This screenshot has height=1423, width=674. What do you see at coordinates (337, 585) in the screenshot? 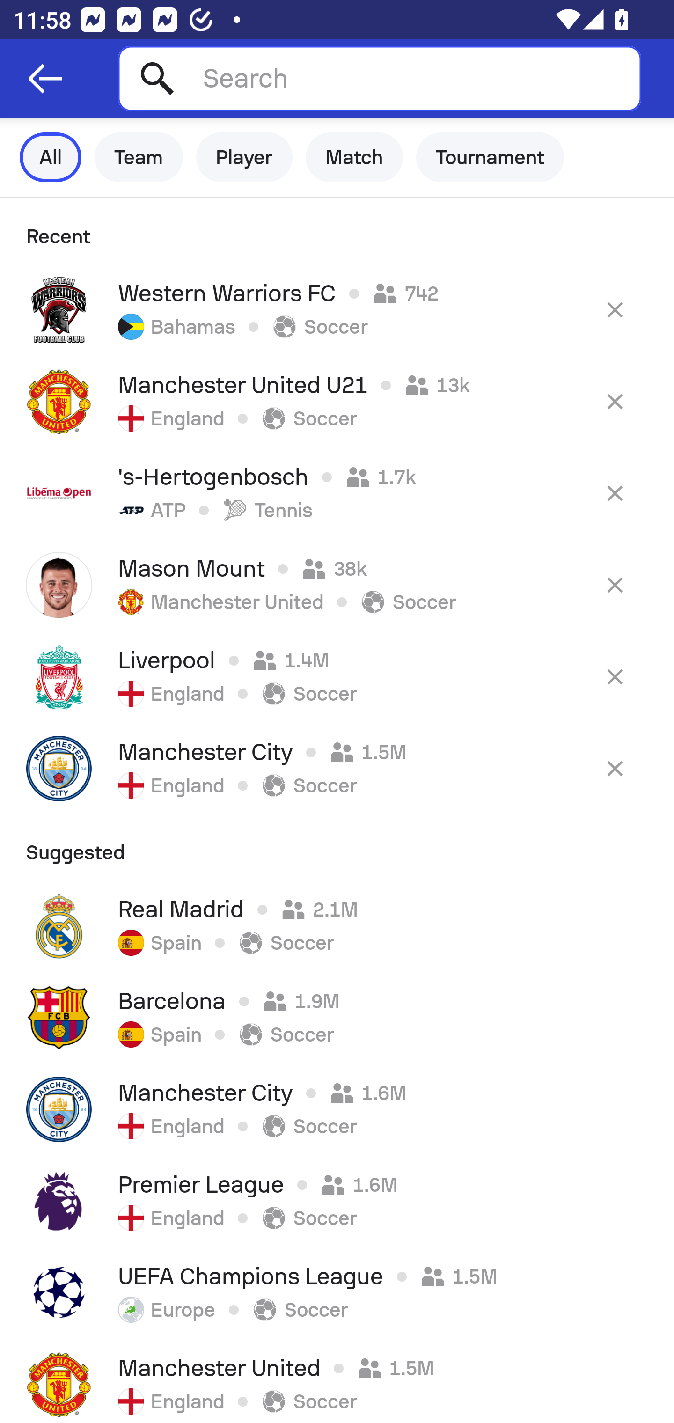
I see `Mason Mount 38k Manchester United Soccer` at bounding box center [337, 585].